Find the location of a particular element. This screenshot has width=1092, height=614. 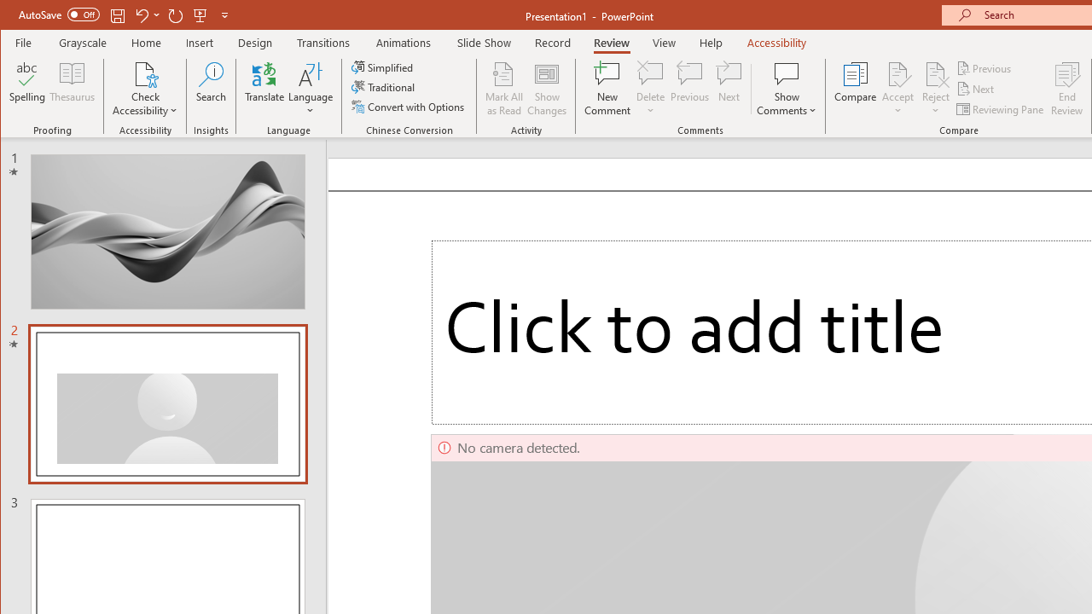

Reject is located at coordinates (935, 89).